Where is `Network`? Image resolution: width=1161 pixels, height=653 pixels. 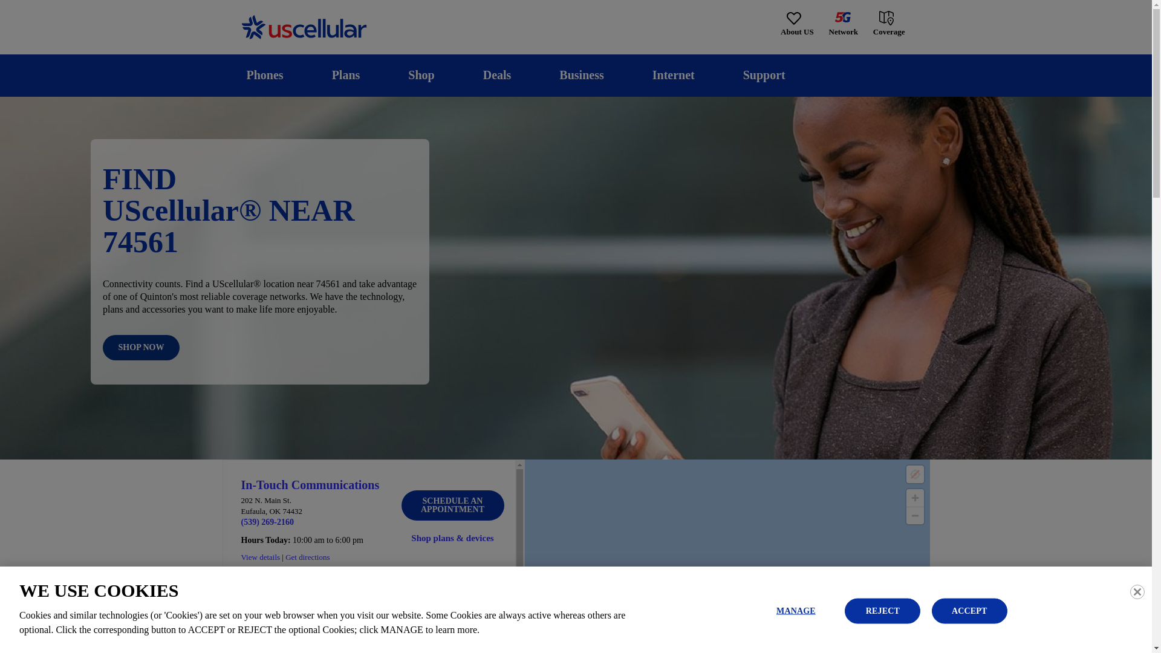 Network is located at coordinates (843, 24).